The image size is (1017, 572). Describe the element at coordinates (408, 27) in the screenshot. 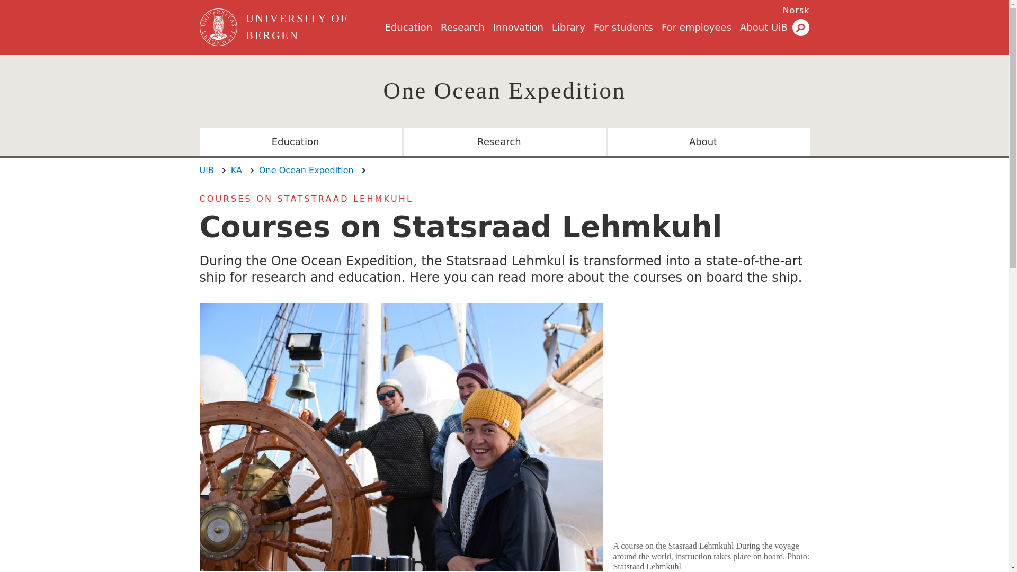

I see `Education` at that location.